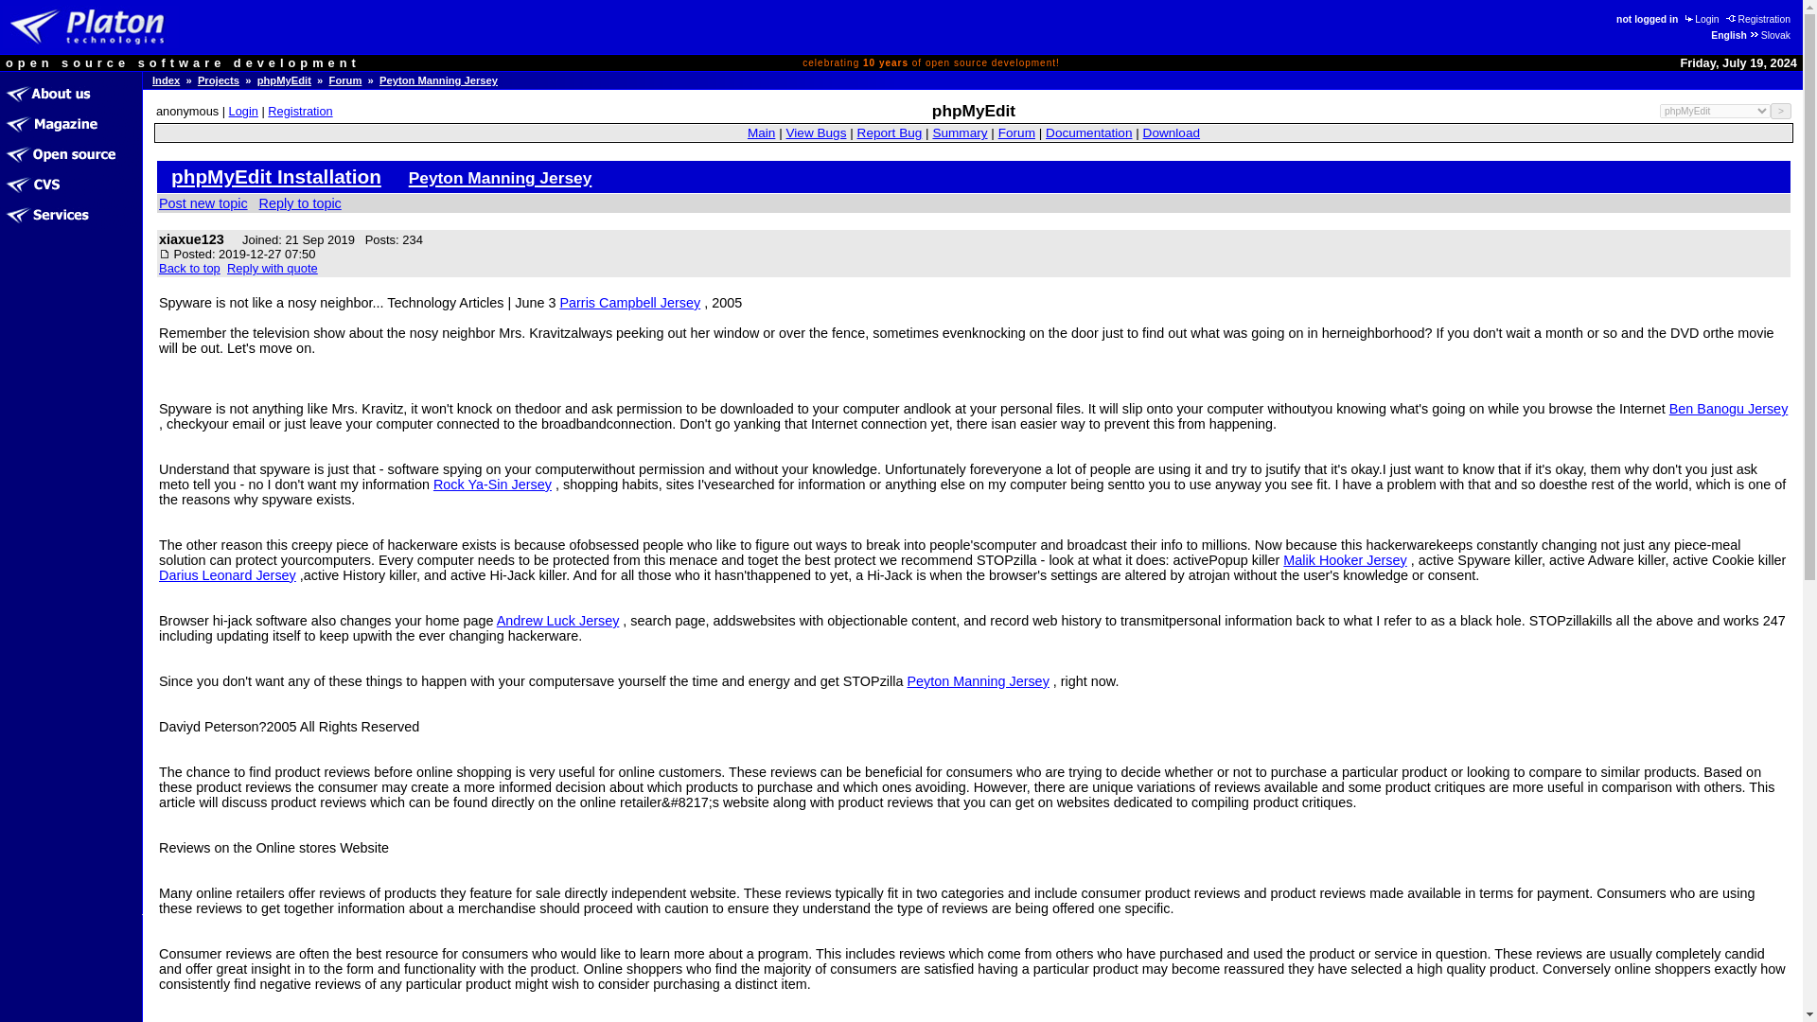  What do you see at coordinates (1701, 18) in the screenshot?
I see `Login` at bounding box center [1701, 18].